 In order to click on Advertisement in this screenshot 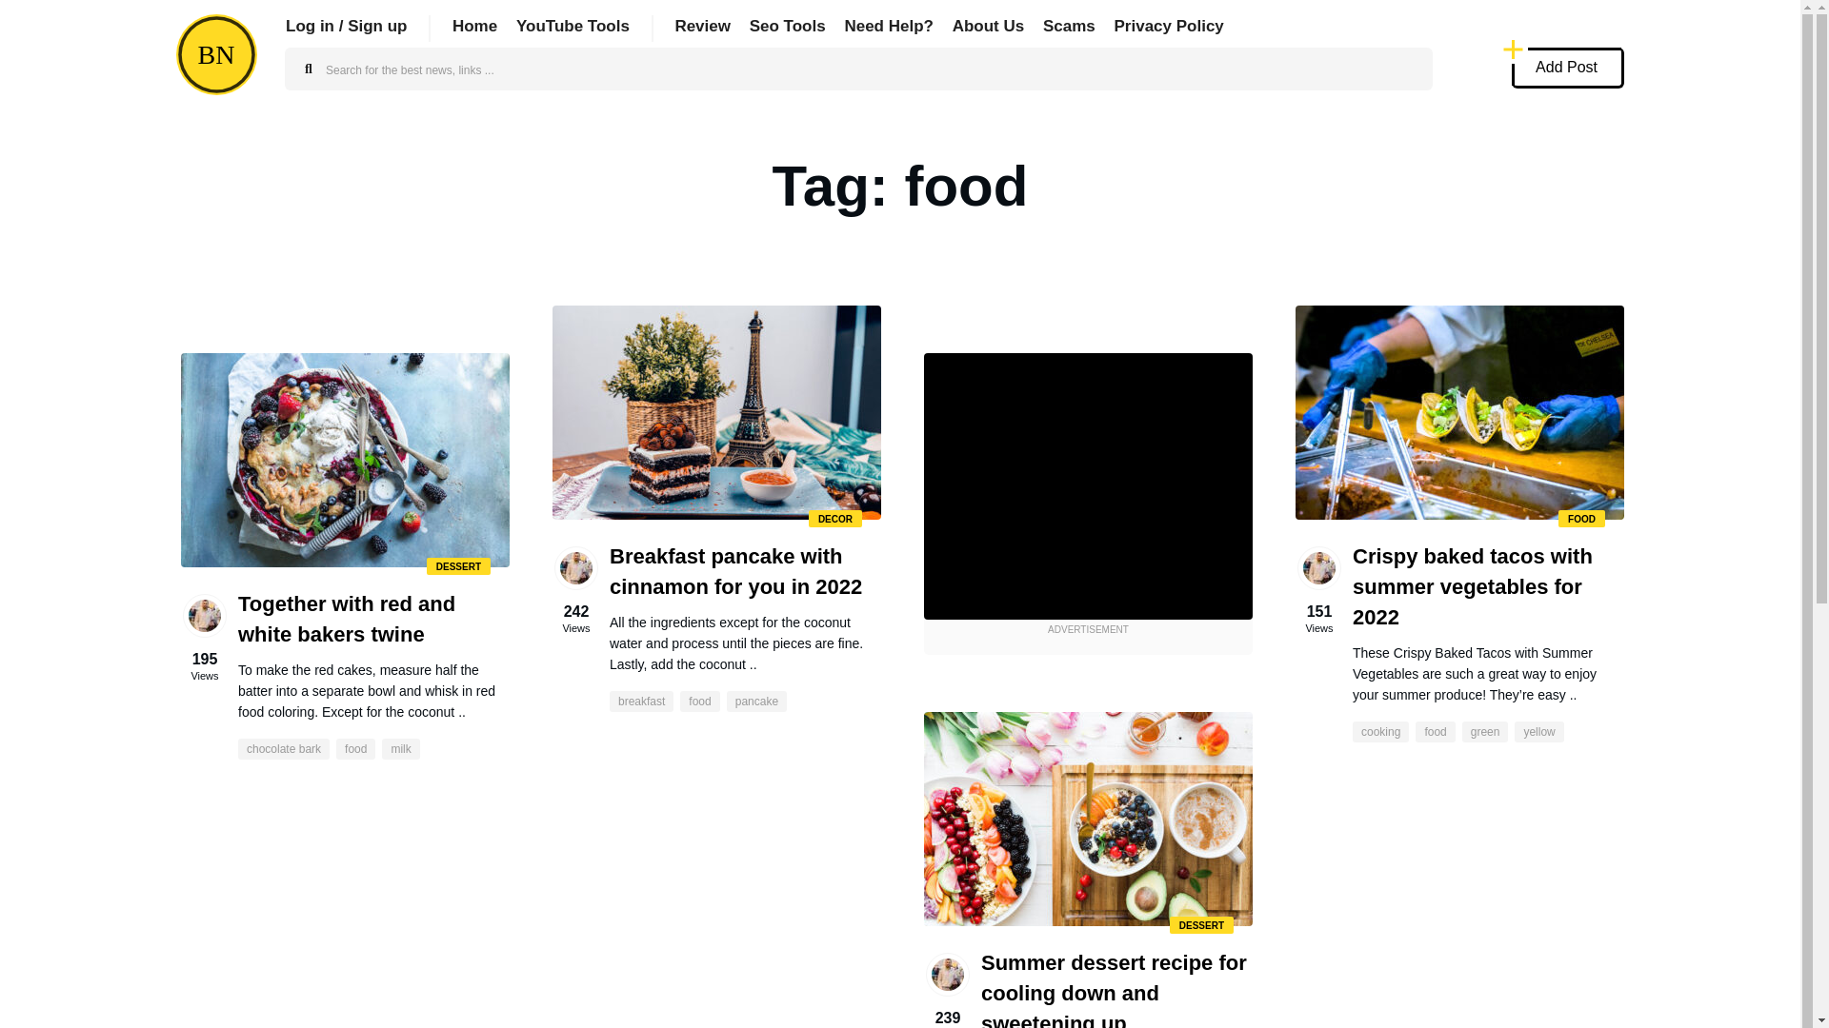, I will do `click(1088, 486)`.